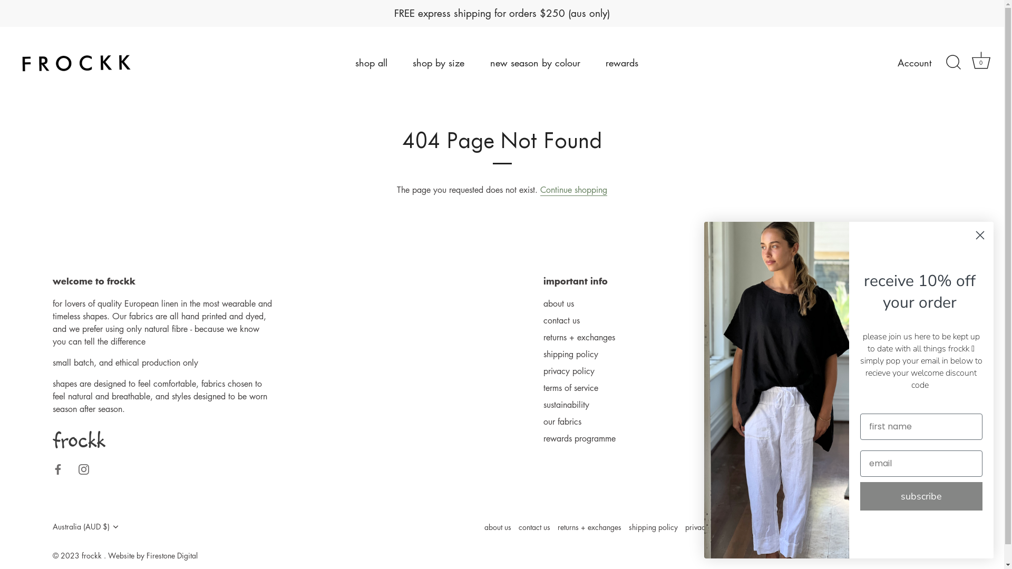 The height and width of the screenshot is (569, 1012). Describe the element at coordinates (372, 63) in the screenshot. I see `shop all` at that location.